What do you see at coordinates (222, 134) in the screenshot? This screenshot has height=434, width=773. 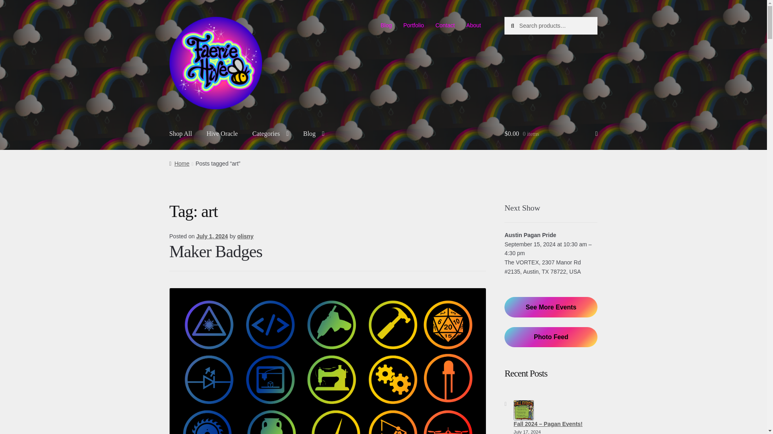 I see `Hive Oracle` at bounding box center [222, 134].